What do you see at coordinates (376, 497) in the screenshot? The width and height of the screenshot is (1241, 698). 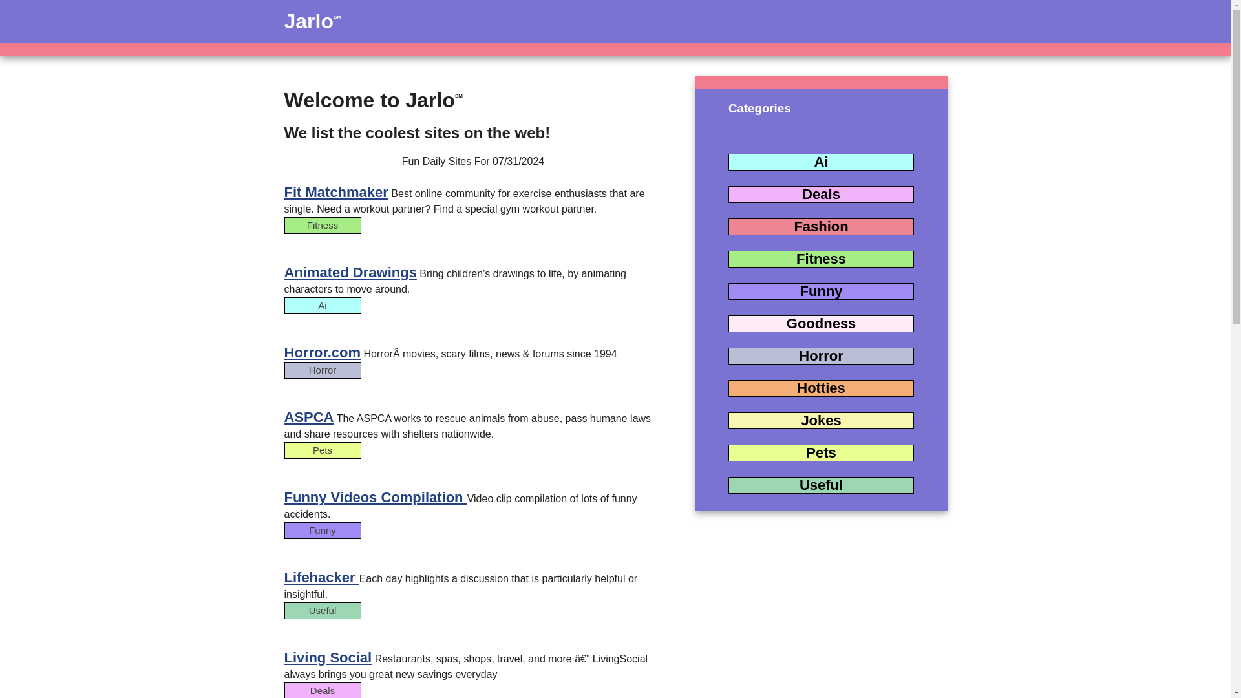 I see `Funny Videos Compilation` at bounding box center [376, 497].